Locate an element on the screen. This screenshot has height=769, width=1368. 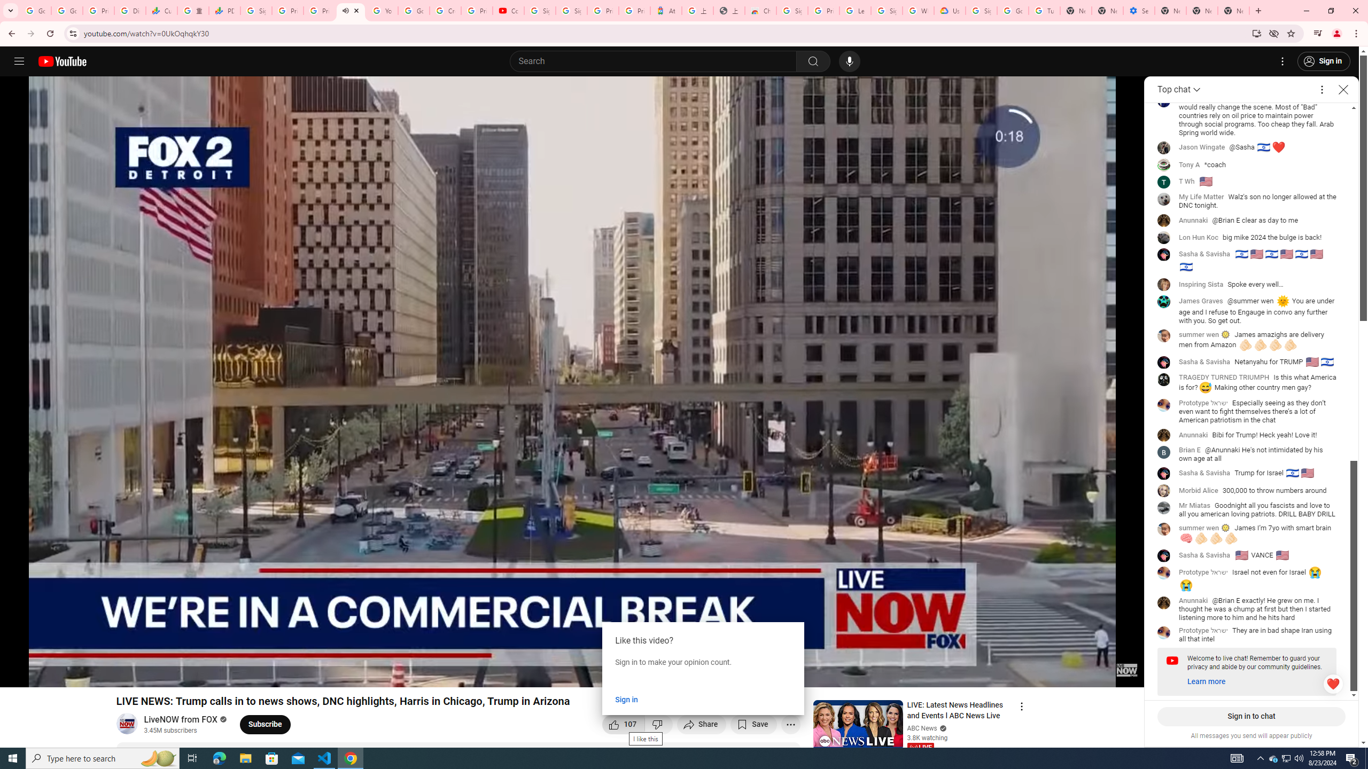
Install YouTube is located at coordinates (1256, 33).